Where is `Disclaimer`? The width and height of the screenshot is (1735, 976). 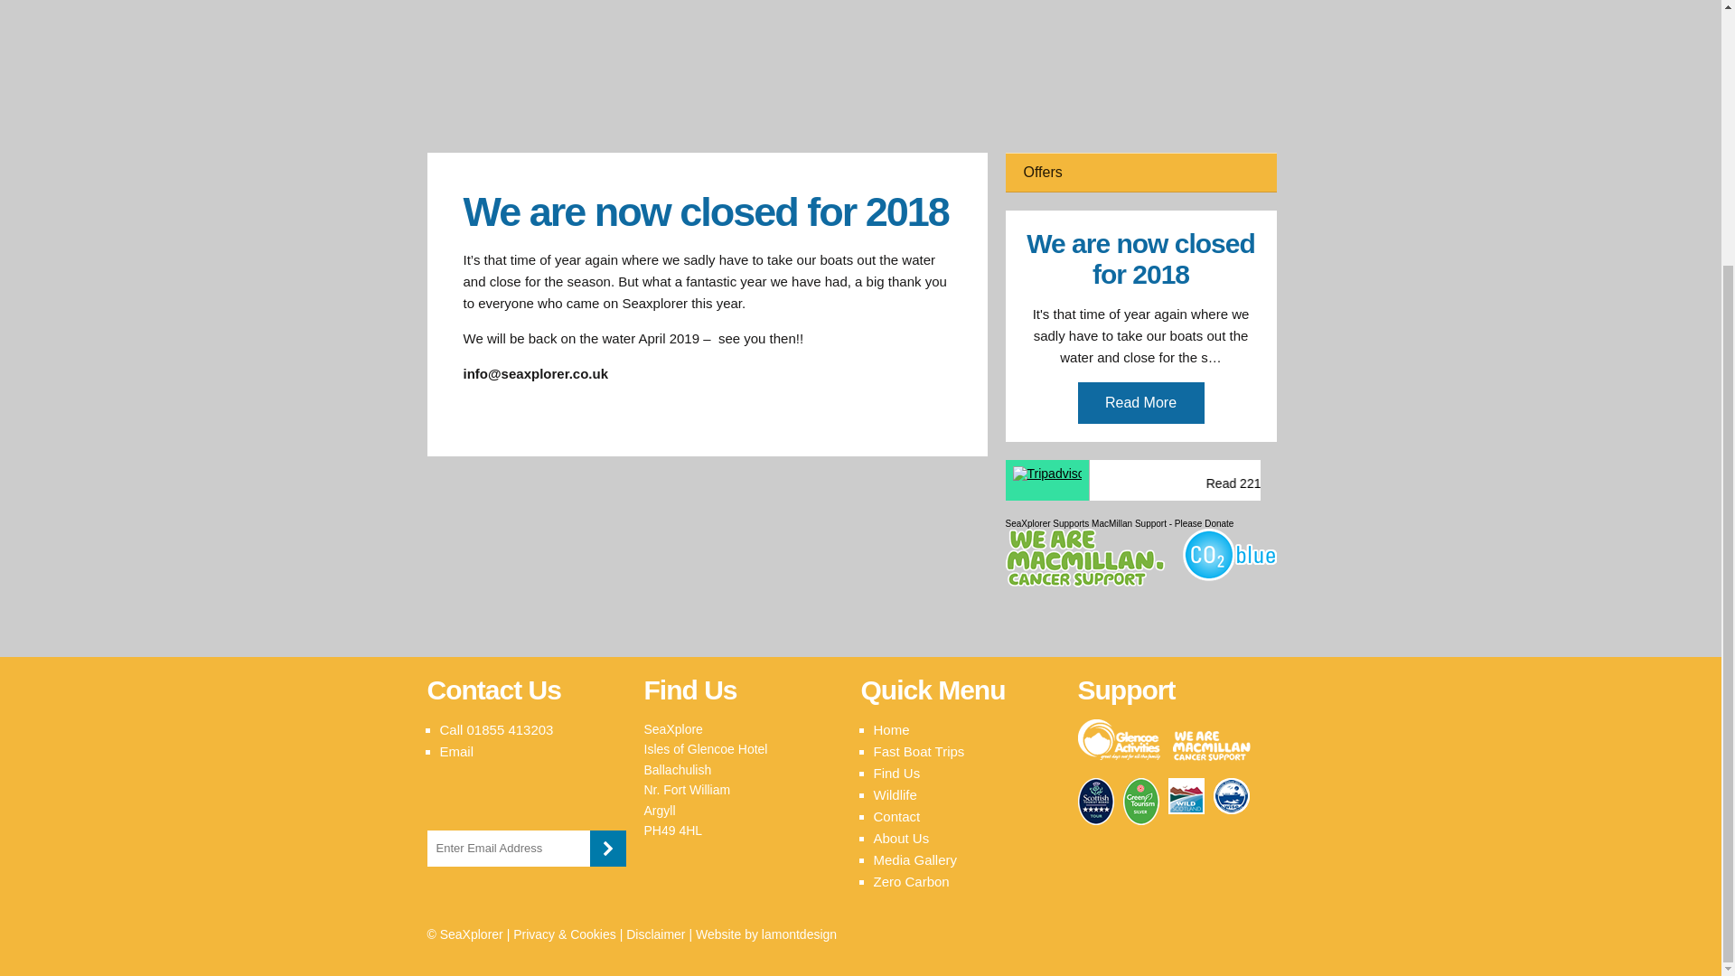 Disclaimer is located at coordinates (656, 934).